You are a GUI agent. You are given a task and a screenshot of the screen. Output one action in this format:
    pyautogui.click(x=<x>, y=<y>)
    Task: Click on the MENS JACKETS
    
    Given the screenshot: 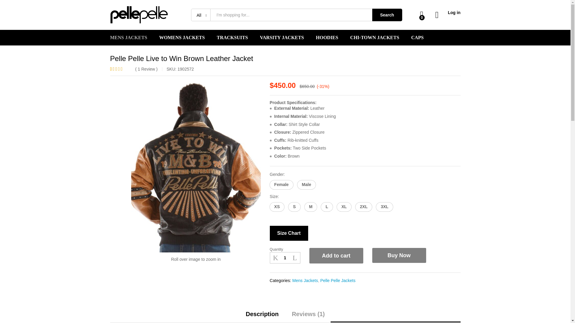 What is the action you would take?
    pyautogui.click(x=129, y=37)
    